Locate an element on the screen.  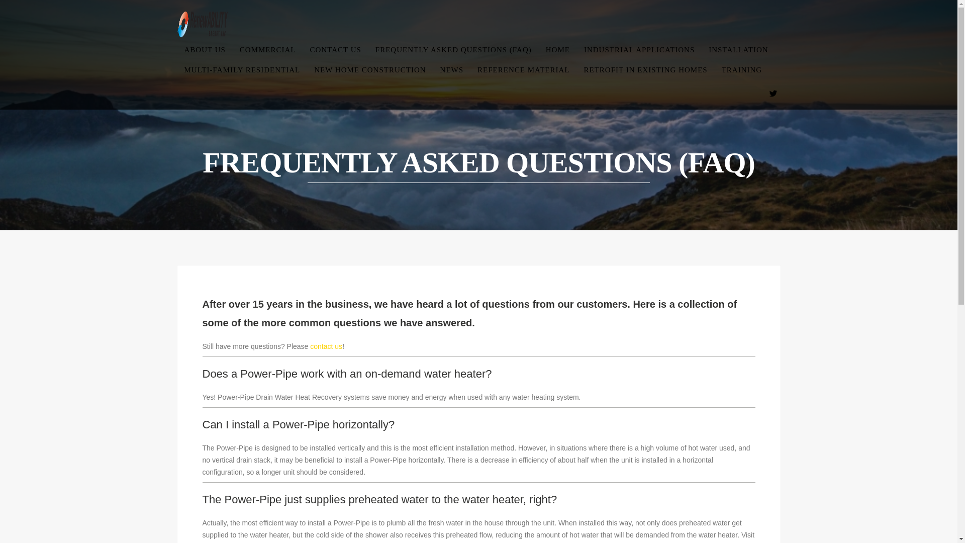
REFERENCE MATERIAL is located at coordinates (523, 70).